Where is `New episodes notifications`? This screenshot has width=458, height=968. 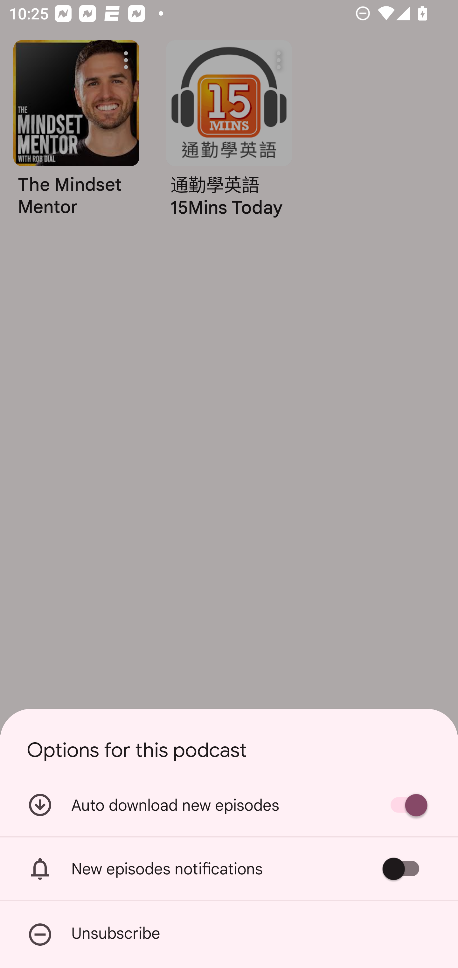 New episodes notifications is located at coordinates (229, 869).